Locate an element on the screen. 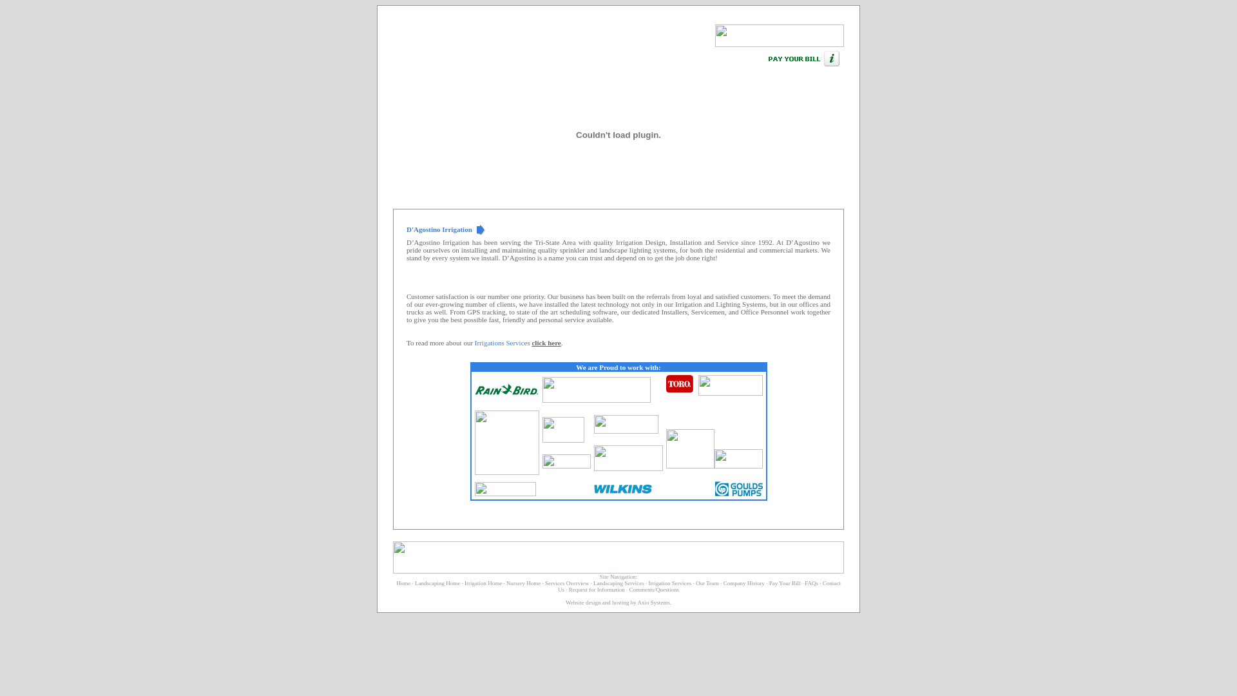 The height and width of the screenshot is (696, 1237). click here is located at coordinates (546, 343).